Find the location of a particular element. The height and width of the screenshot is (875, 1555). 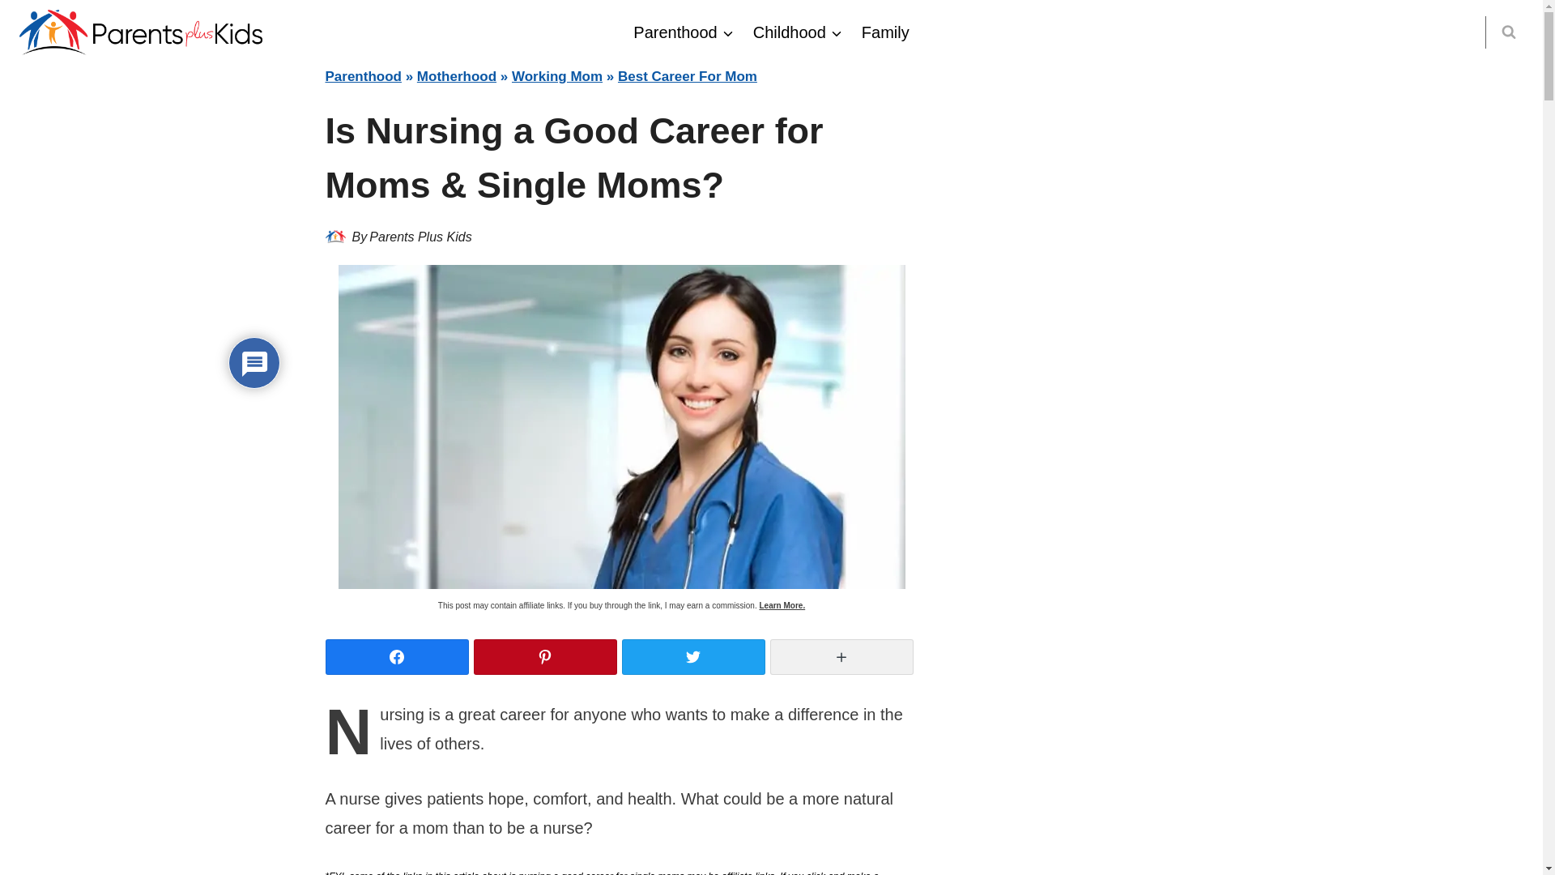

Working Mom is located at coordinates (557, 76).